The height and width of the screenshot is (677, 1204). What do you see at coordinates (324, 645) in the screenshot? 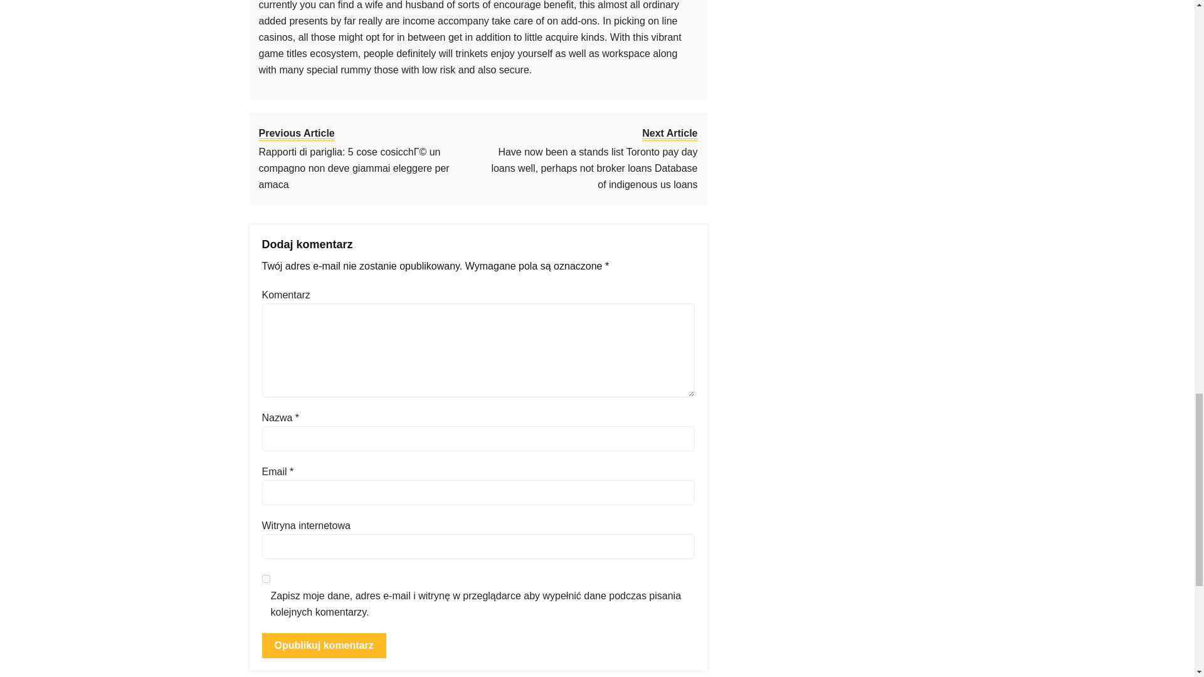
I see `Opublikuj komentarz` at bounding box center [324, 645].